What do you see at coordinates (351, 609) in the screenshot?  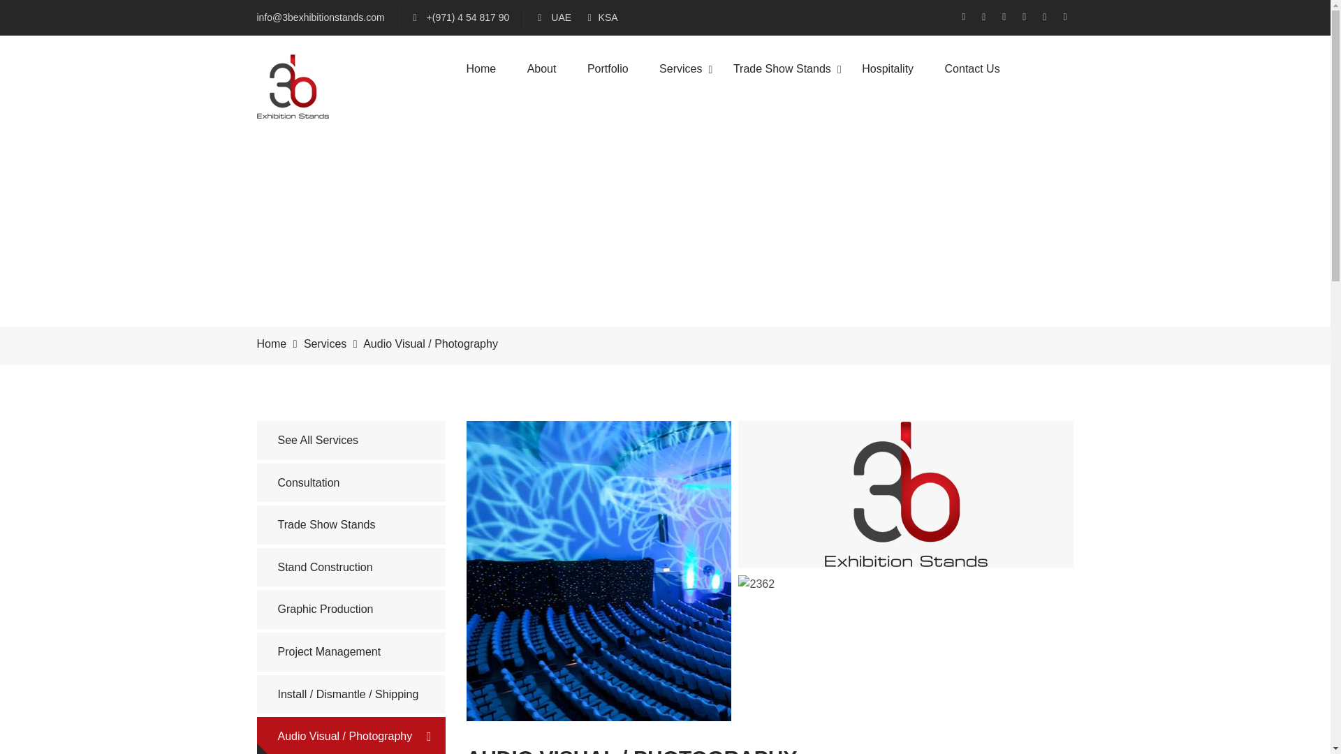 I see `Graphic Production` at bounding box center [351, 609].